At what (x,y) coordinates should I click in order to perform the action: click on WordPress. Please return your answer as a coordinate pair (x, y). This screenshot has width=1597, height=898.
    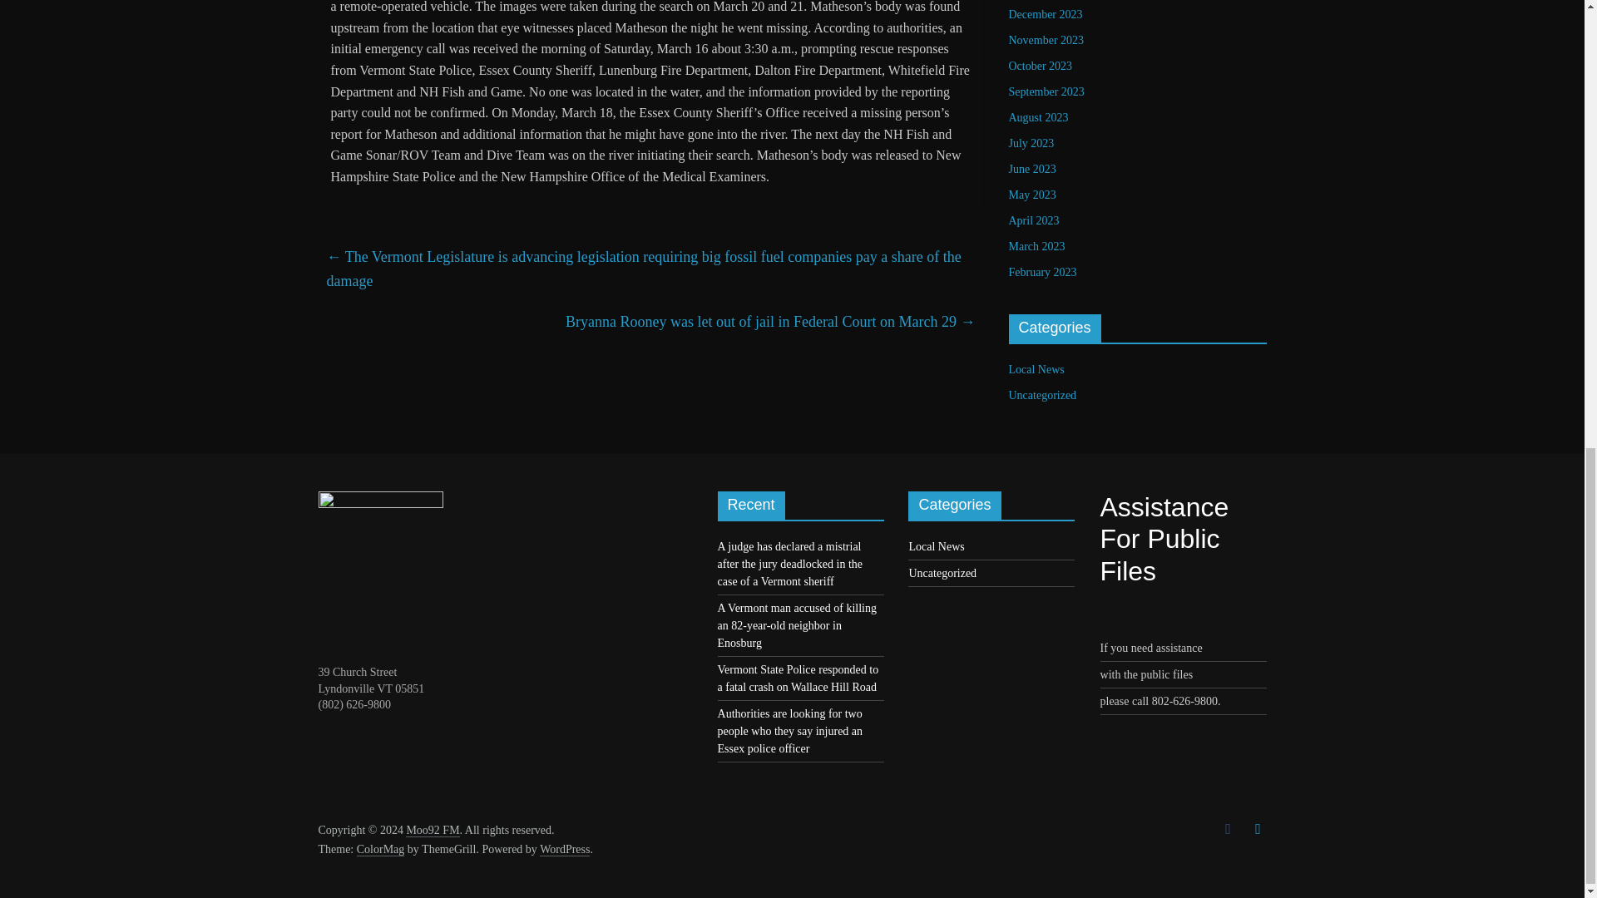
    Looking at the image, I should click on (564, 850).